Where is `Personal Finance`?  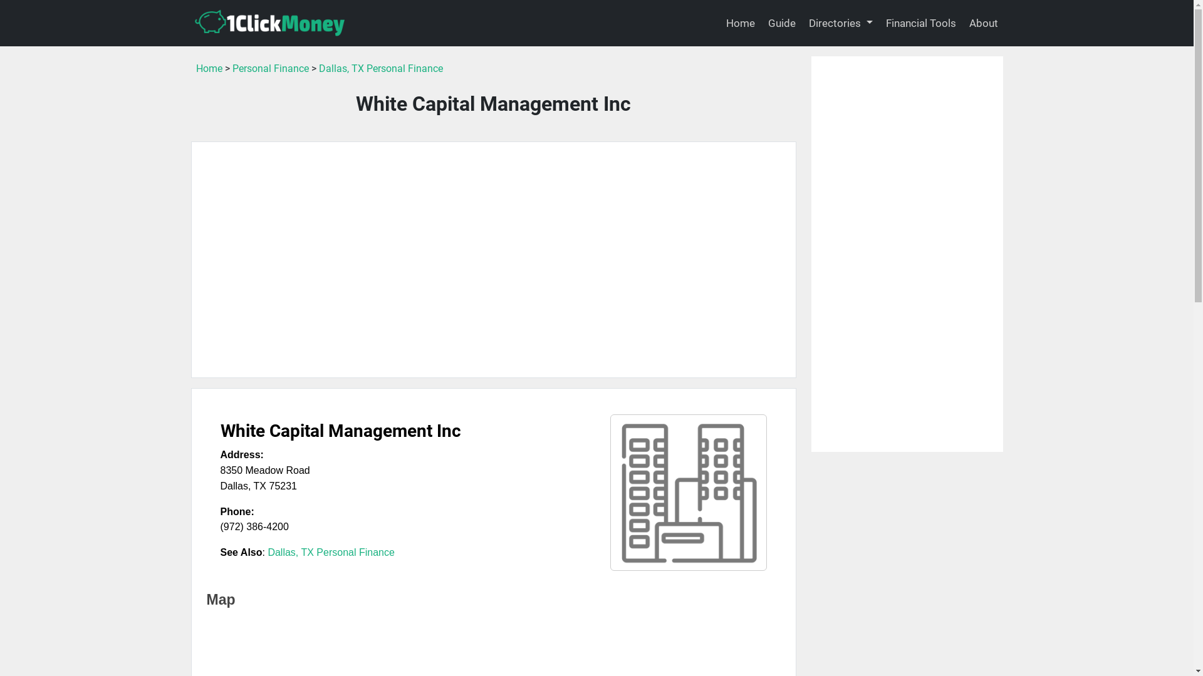 Personal Finance is located at coordinates (269, 69).